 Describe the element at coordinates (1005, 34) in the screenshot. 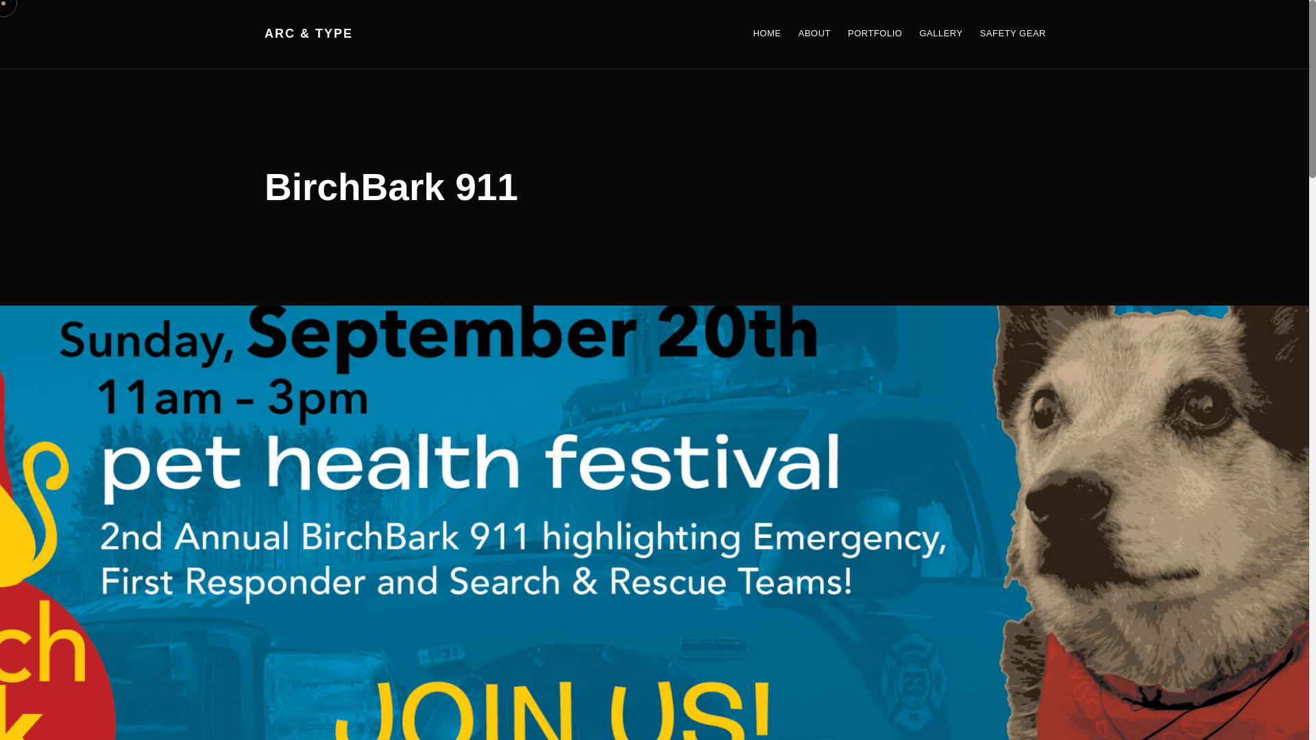

I see `SAFETY GEAR` at that location.